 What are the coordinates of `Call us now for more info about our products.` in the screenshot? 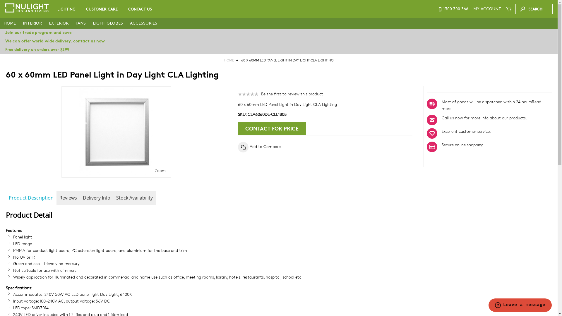 It's located at (484, 118).